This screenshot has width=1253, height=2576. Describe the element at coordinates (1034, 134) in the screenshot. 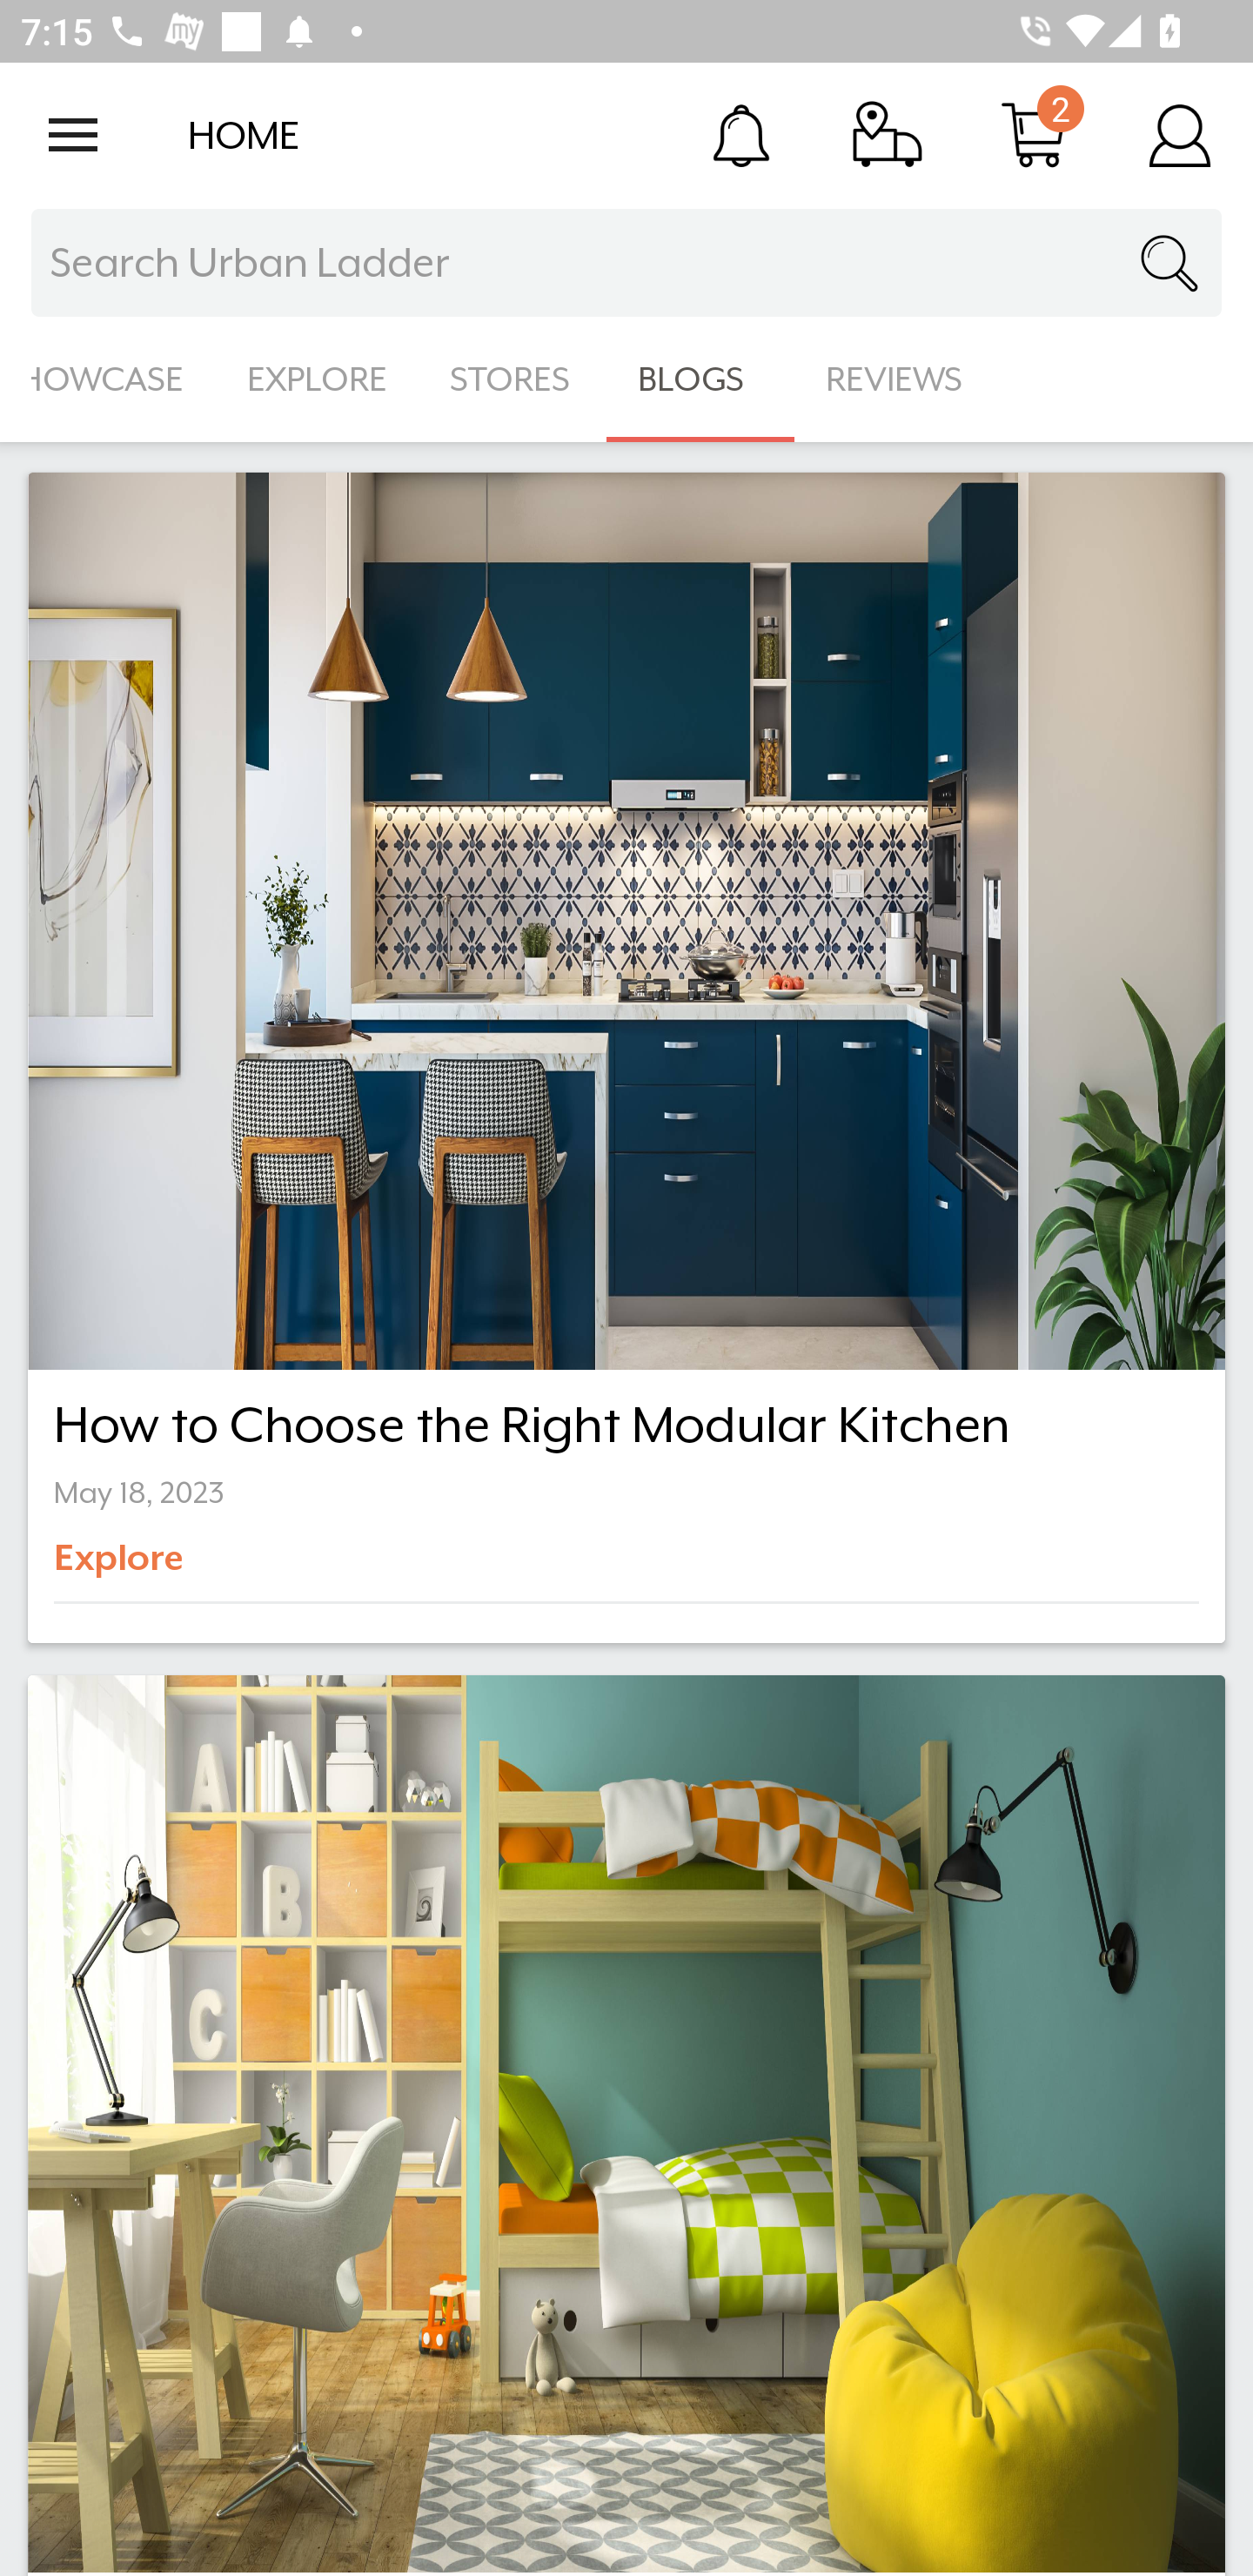

I see `Cart` at that location.